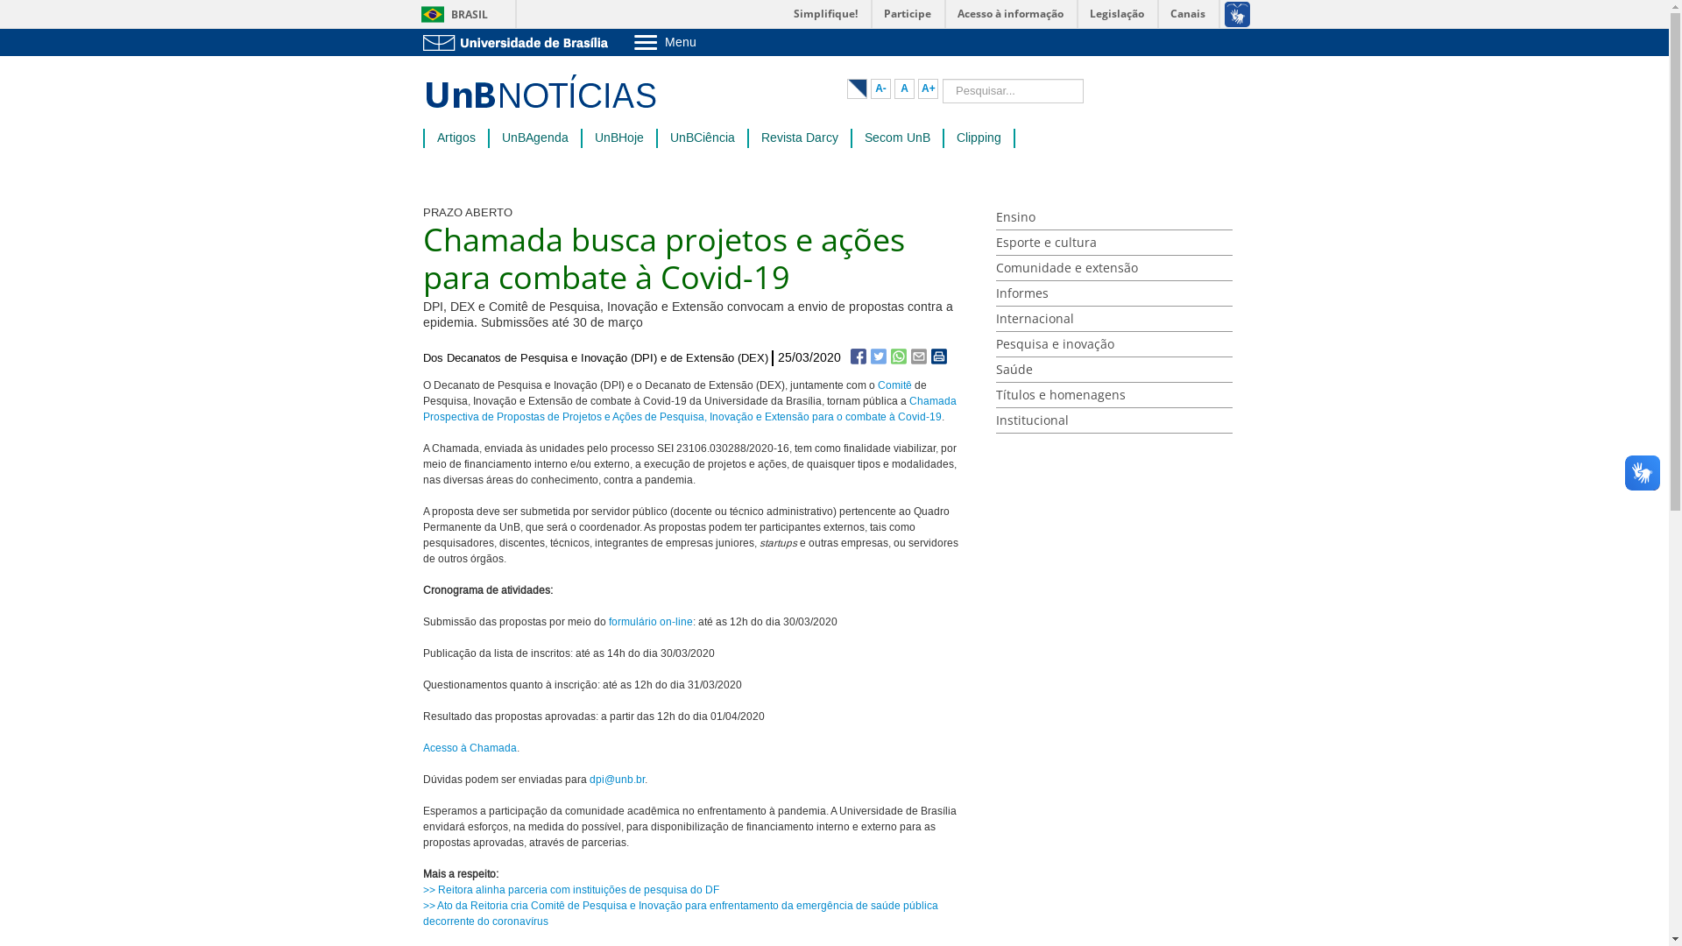  Describe the element at coordinates (519, 42) in the screenshot. I see `Ir para o Portal da UnB` at that location.